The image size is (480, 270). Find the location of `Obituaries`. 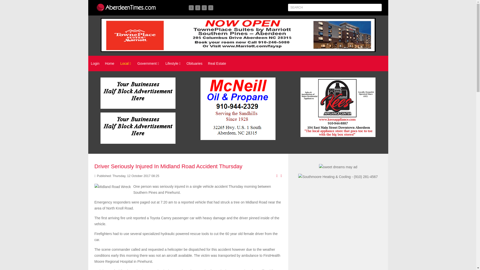

Obituaries is located at coordinates (194, 63).